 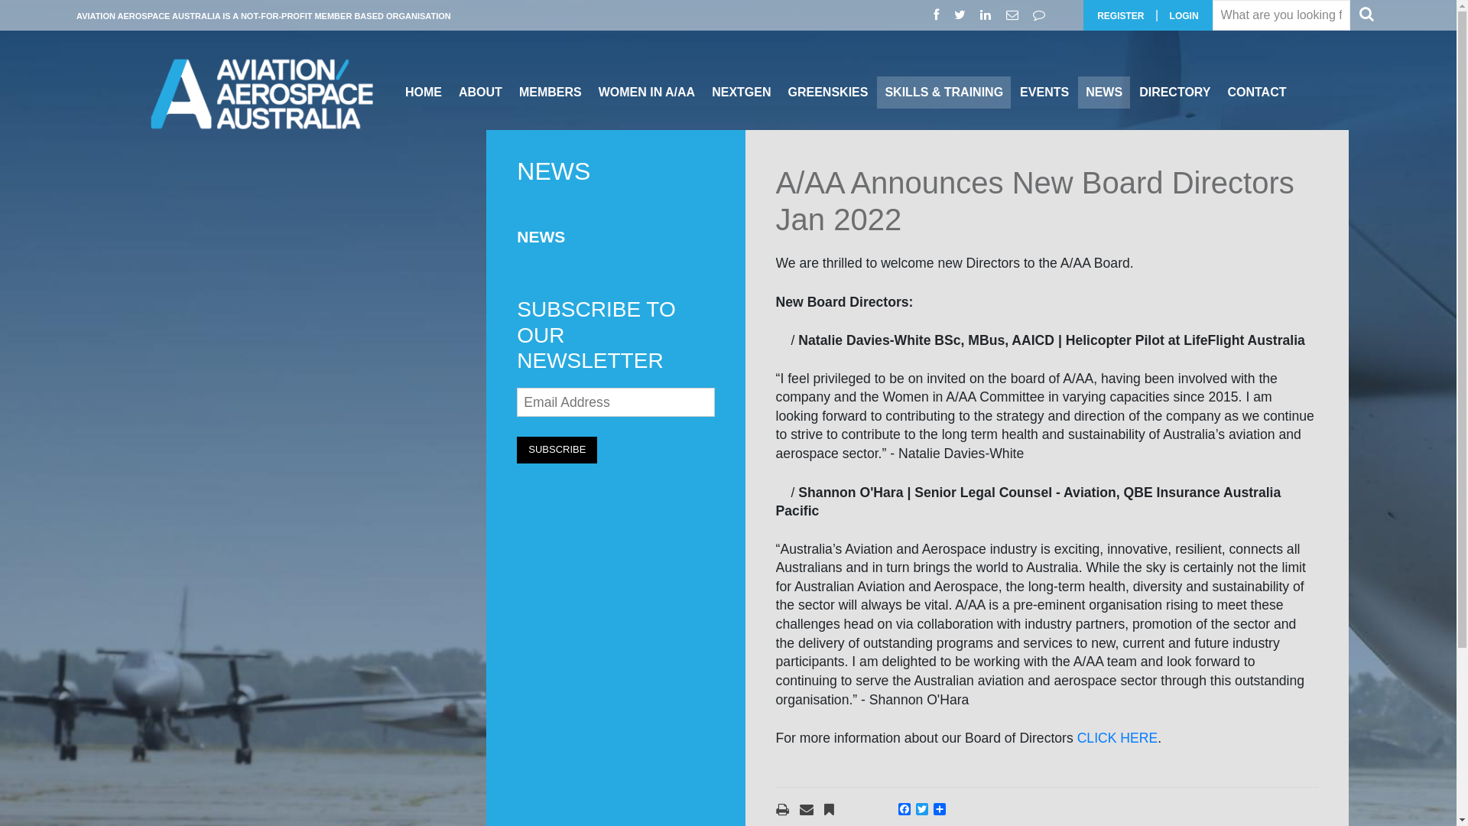 I want to click on CLICK HERE, so click(x=1118, y=738).